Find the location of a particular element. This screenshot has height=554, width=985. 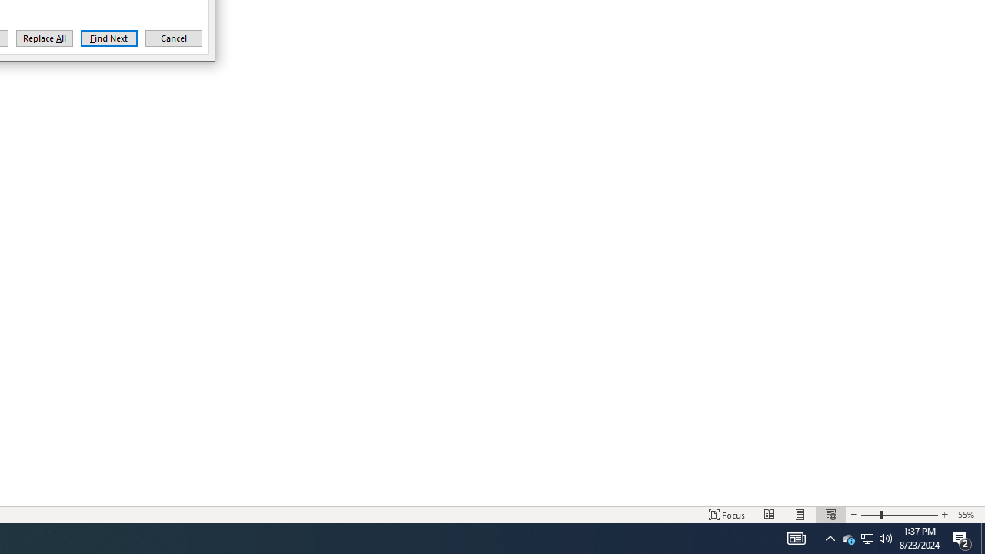

Q2790: 100% is located at coordinates (886, 539).